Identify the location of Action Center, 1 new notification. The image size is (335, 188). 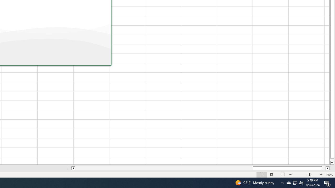
(327, 183).